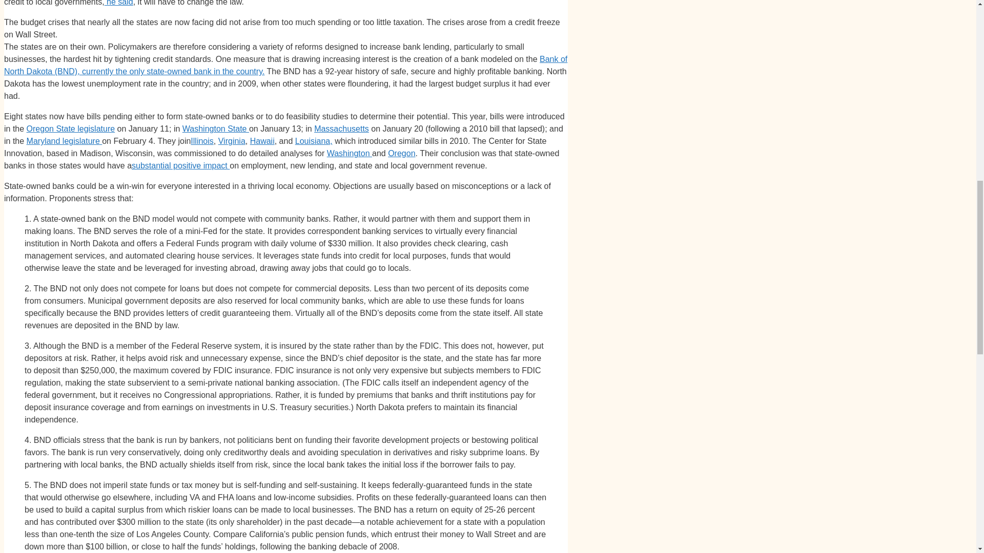 The width and height of the screenshot is (984, 553). What do you see at coordinates (202, 141) in the screenshot?
I see `Illinois` at bounding box center [202, 141].